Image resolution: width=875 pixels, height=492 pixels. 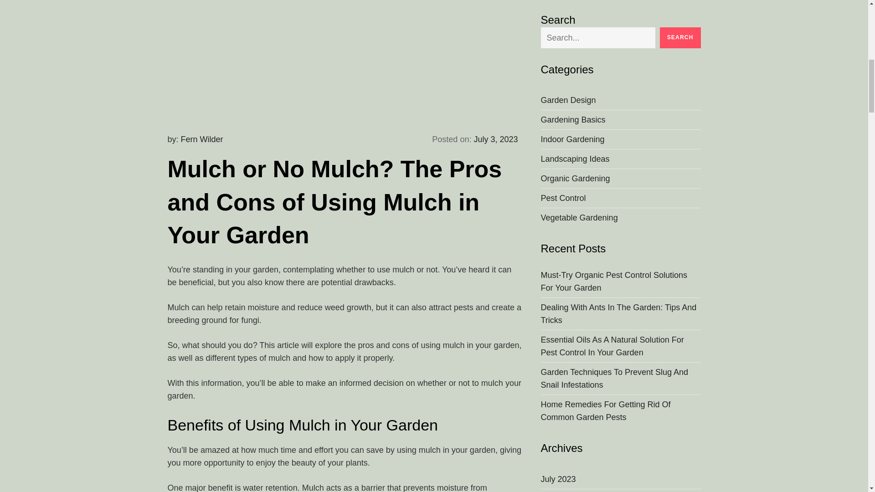 I want to click on July 2023, so click(x=558, y=220).